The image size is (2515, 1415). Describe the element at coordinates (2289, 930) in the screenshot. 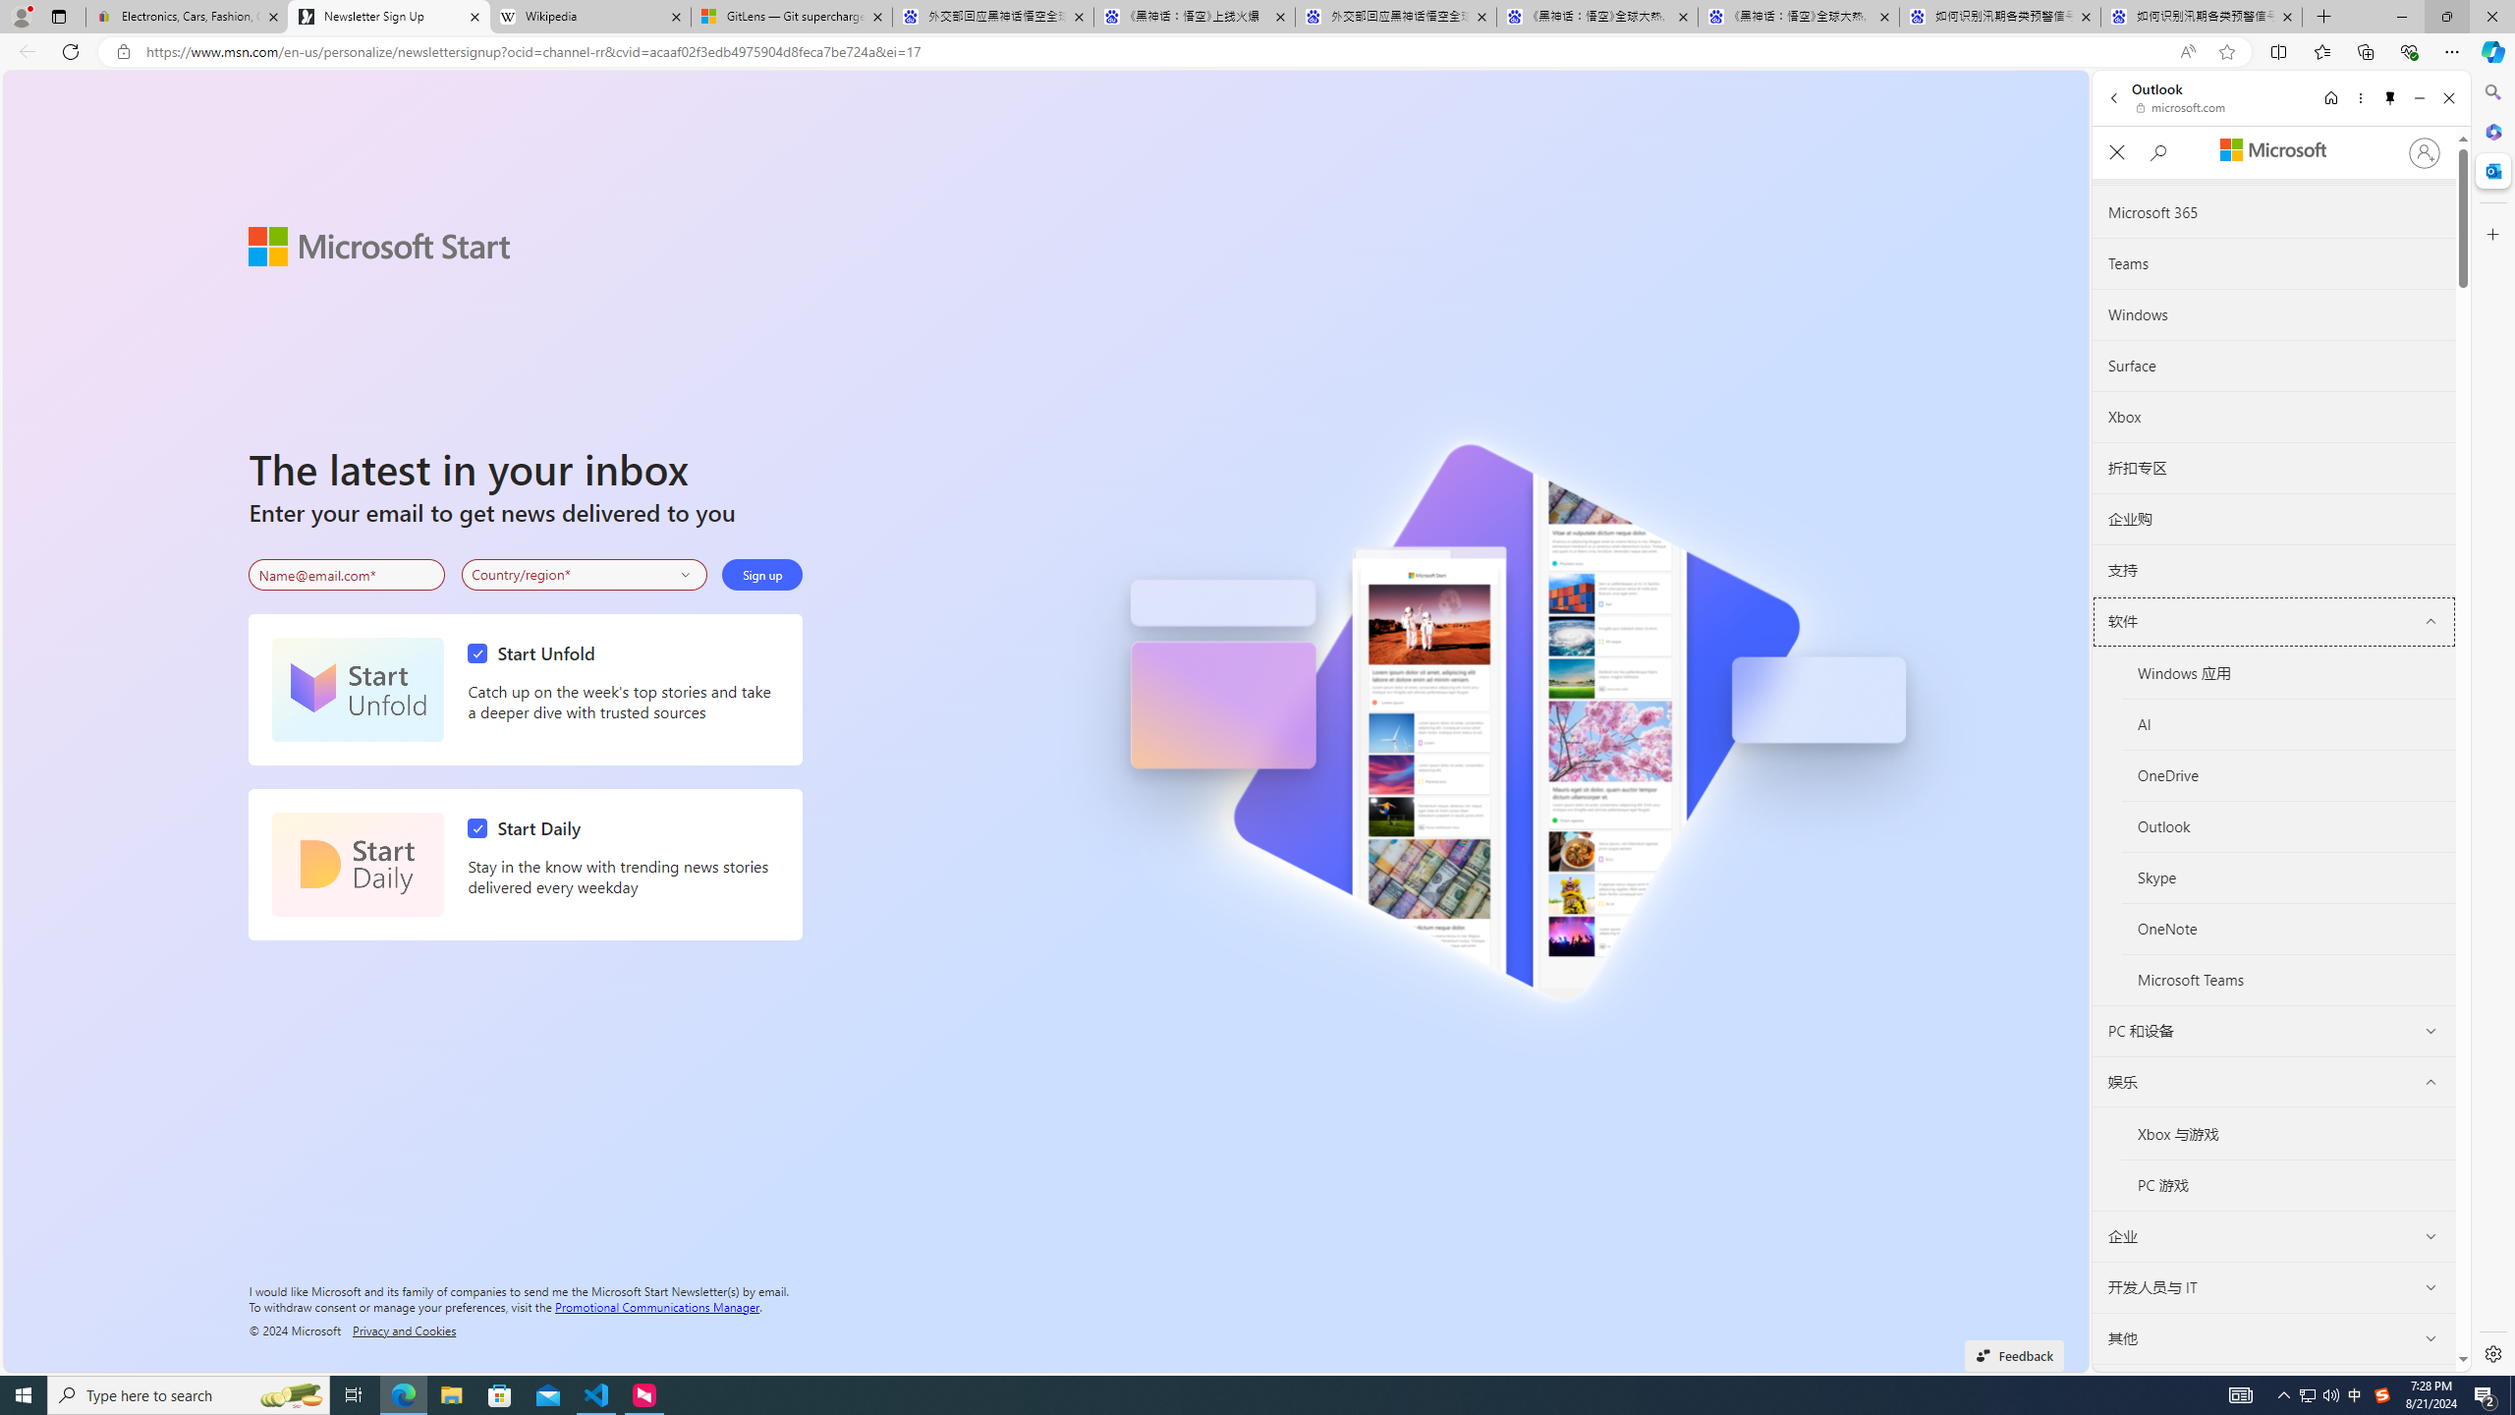

I see `OneNote` at that location.